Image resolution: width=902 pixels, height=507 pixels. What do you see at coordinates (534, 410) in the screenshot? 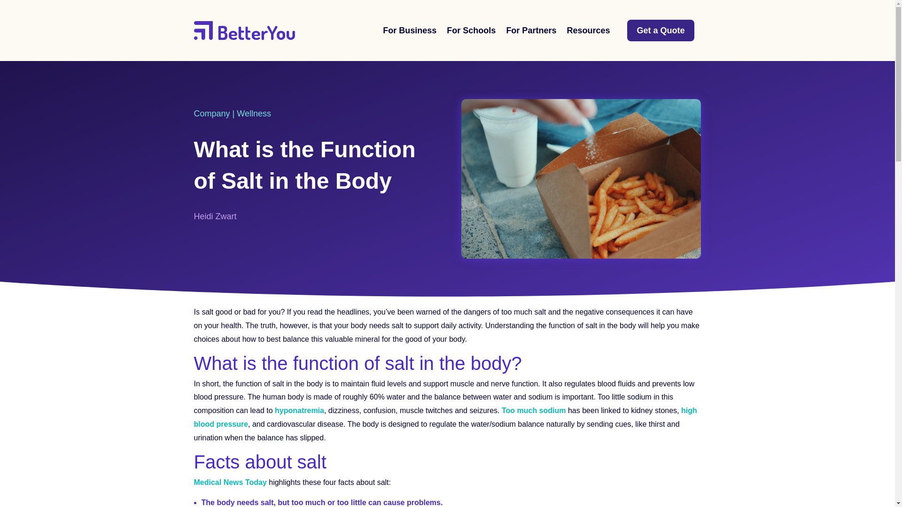
I see `Too much sodium` at bounding box center [534, 410].